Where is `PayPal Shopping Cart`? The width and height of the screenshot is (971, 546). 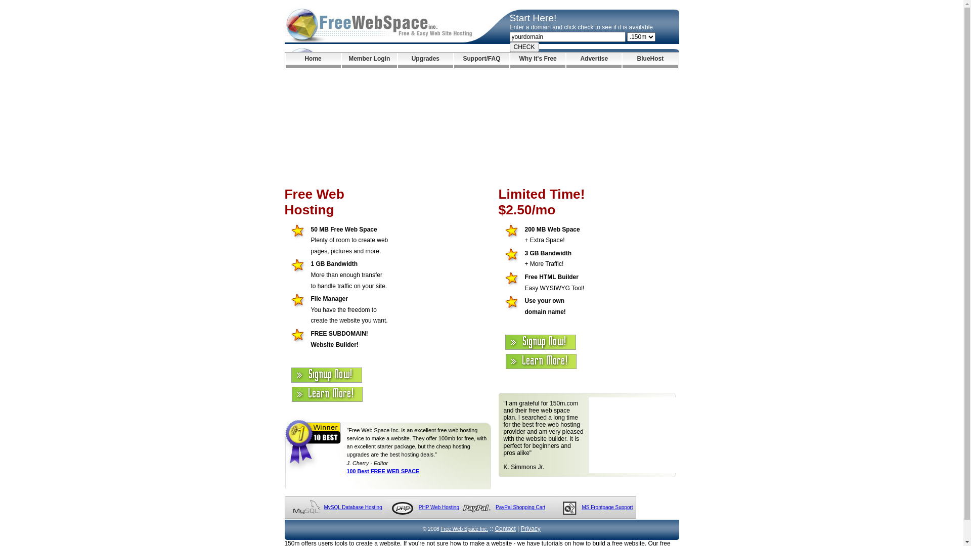
PayPal Shopping Cart is located at coordinates (520, 508).